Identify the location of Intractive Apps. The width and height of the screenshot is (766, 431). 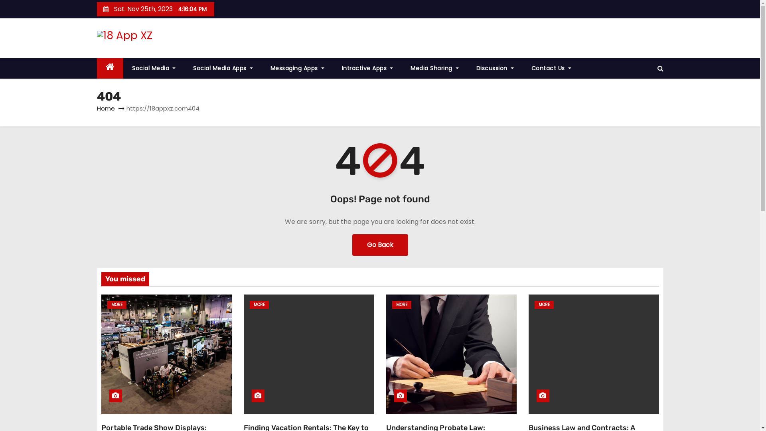
(368, 69).